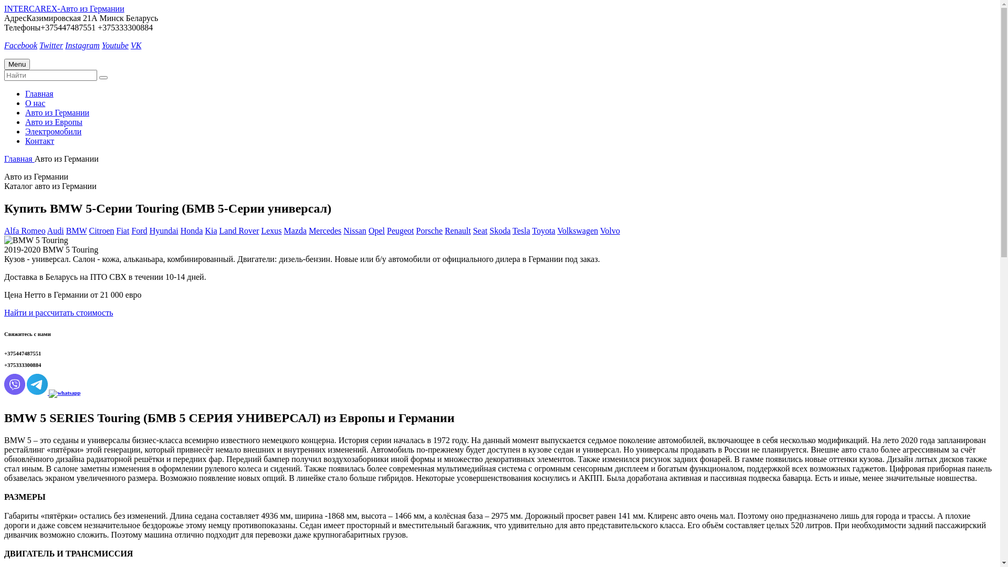  I want to click on Lexus, so click(271, 231).